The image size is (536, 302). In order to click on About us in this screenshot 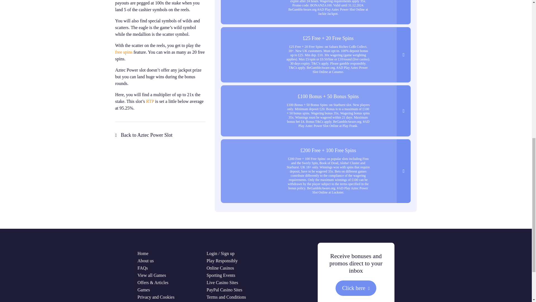, I will do `click(145, 261)`.